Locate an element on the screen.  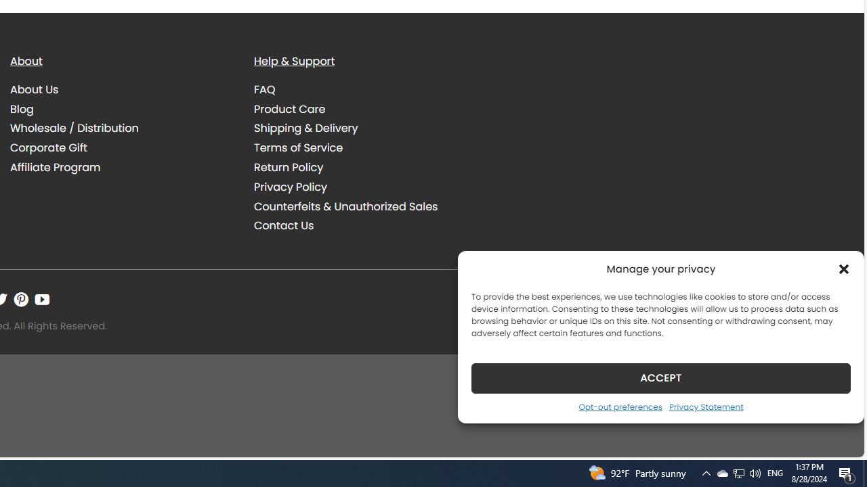
Affiliate Program is located at coordinates (122, 167).